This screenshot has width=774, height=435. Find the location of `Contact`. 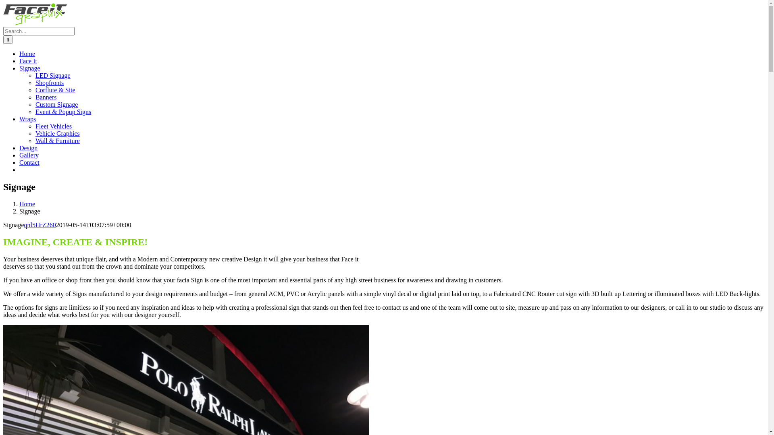

Contact is located at coordinates (29, 163).